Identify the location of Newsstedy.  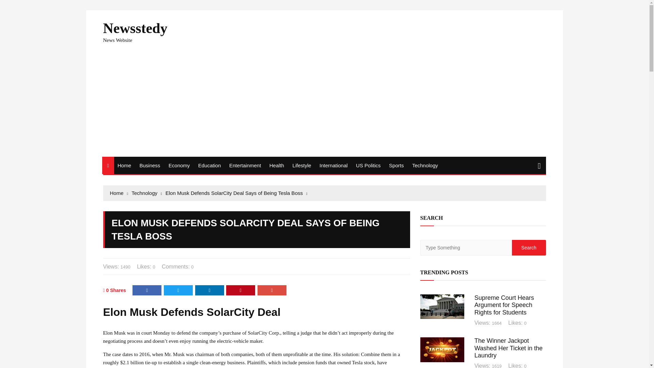
(135, 28).